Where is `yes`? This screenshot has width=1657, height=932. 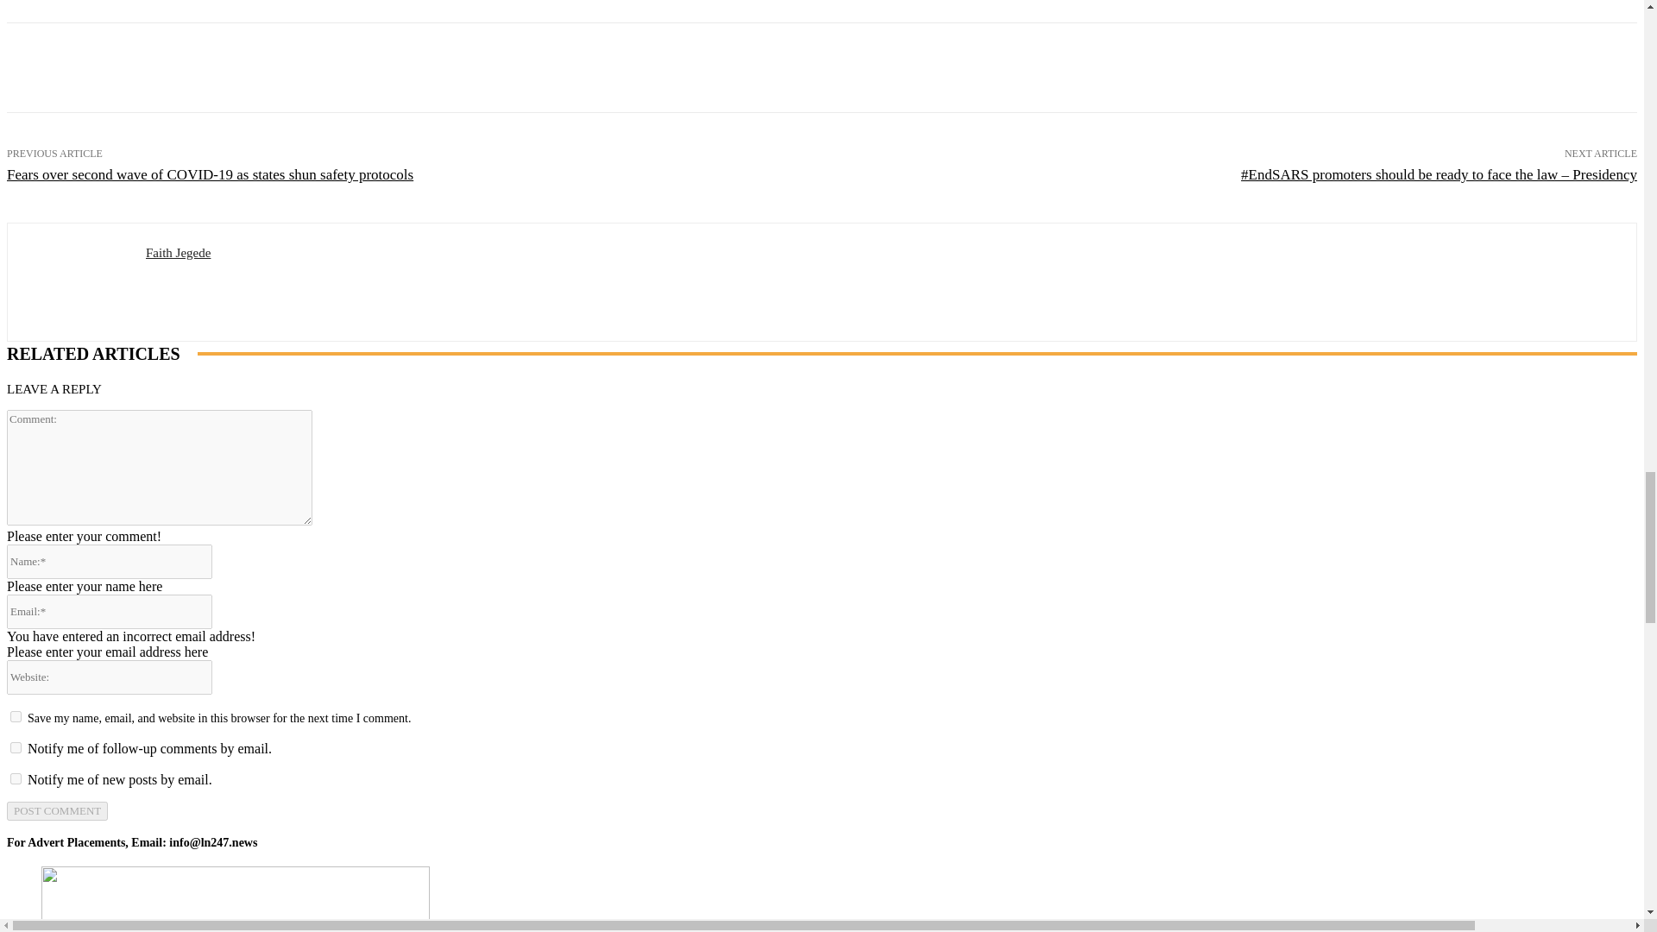
yes is located at coordinates (16, 716).